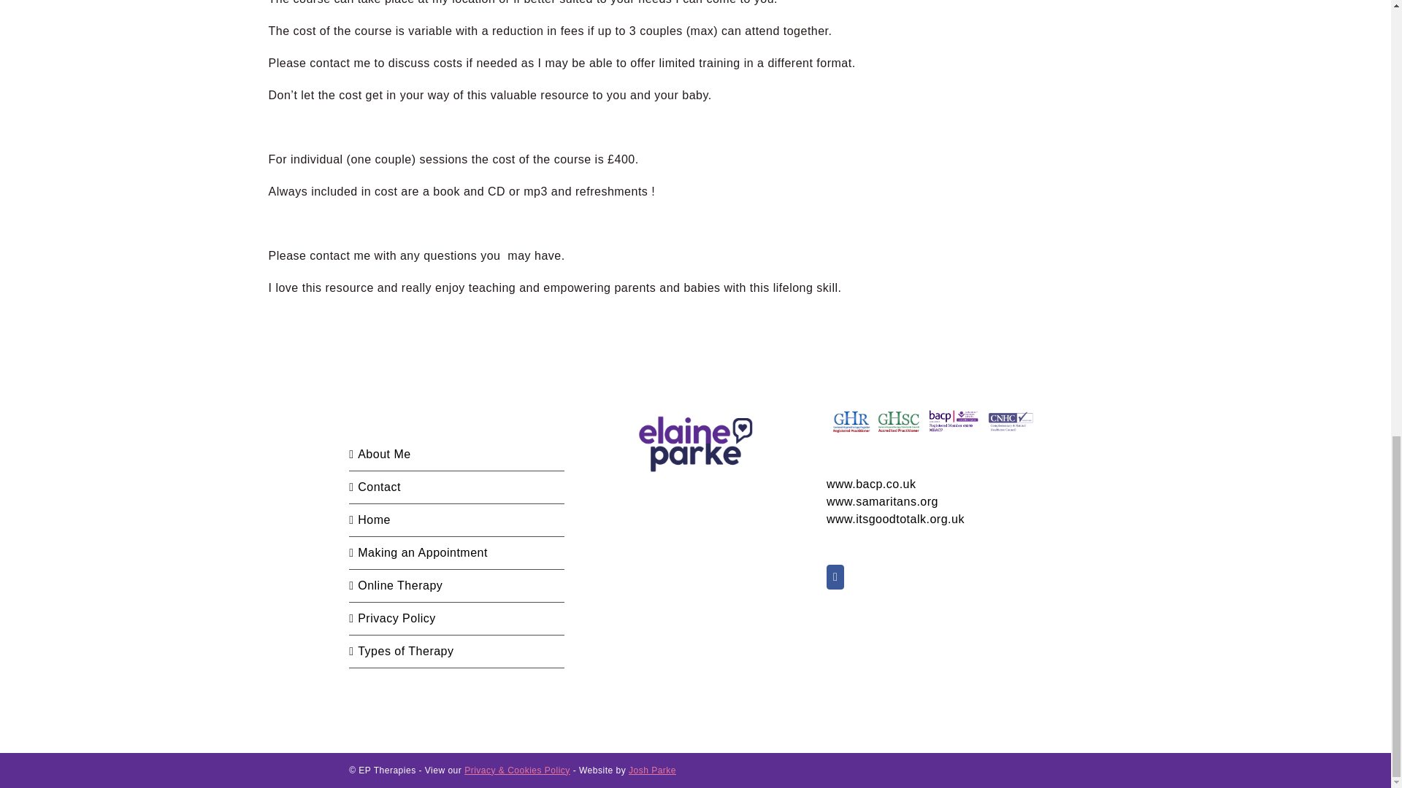 The image size is (1402, 788). I want to click on About Me, so click(457, 455).